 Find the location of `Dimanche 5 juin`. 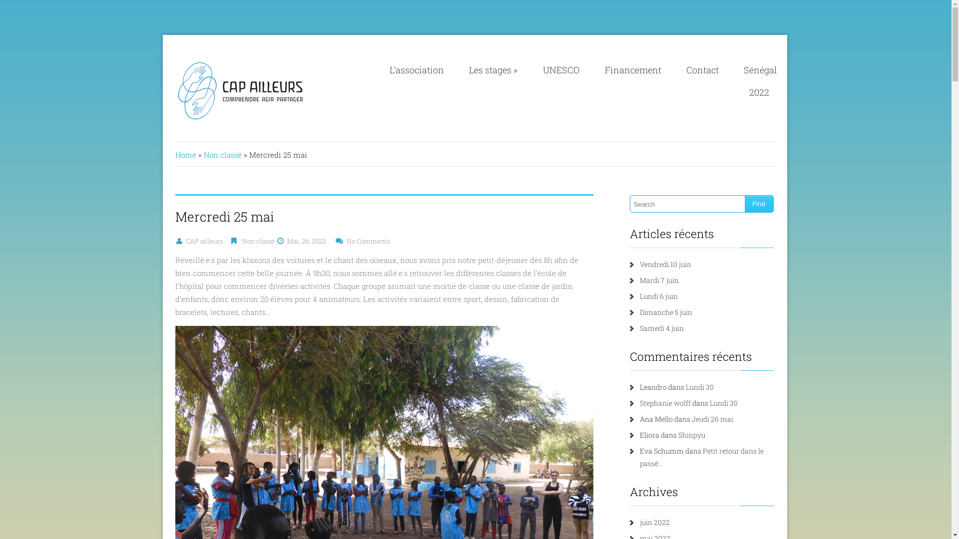

Dimanche 5 juin is located at coordinates (666, 312).